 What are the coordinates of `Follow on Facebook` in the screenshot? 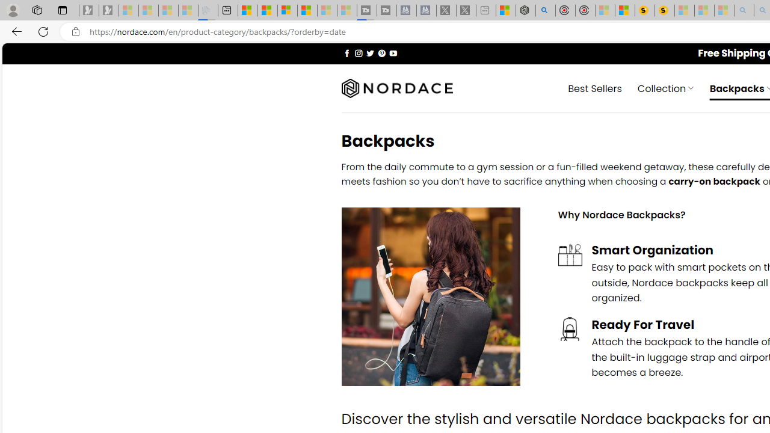 It's located at (346, 53).